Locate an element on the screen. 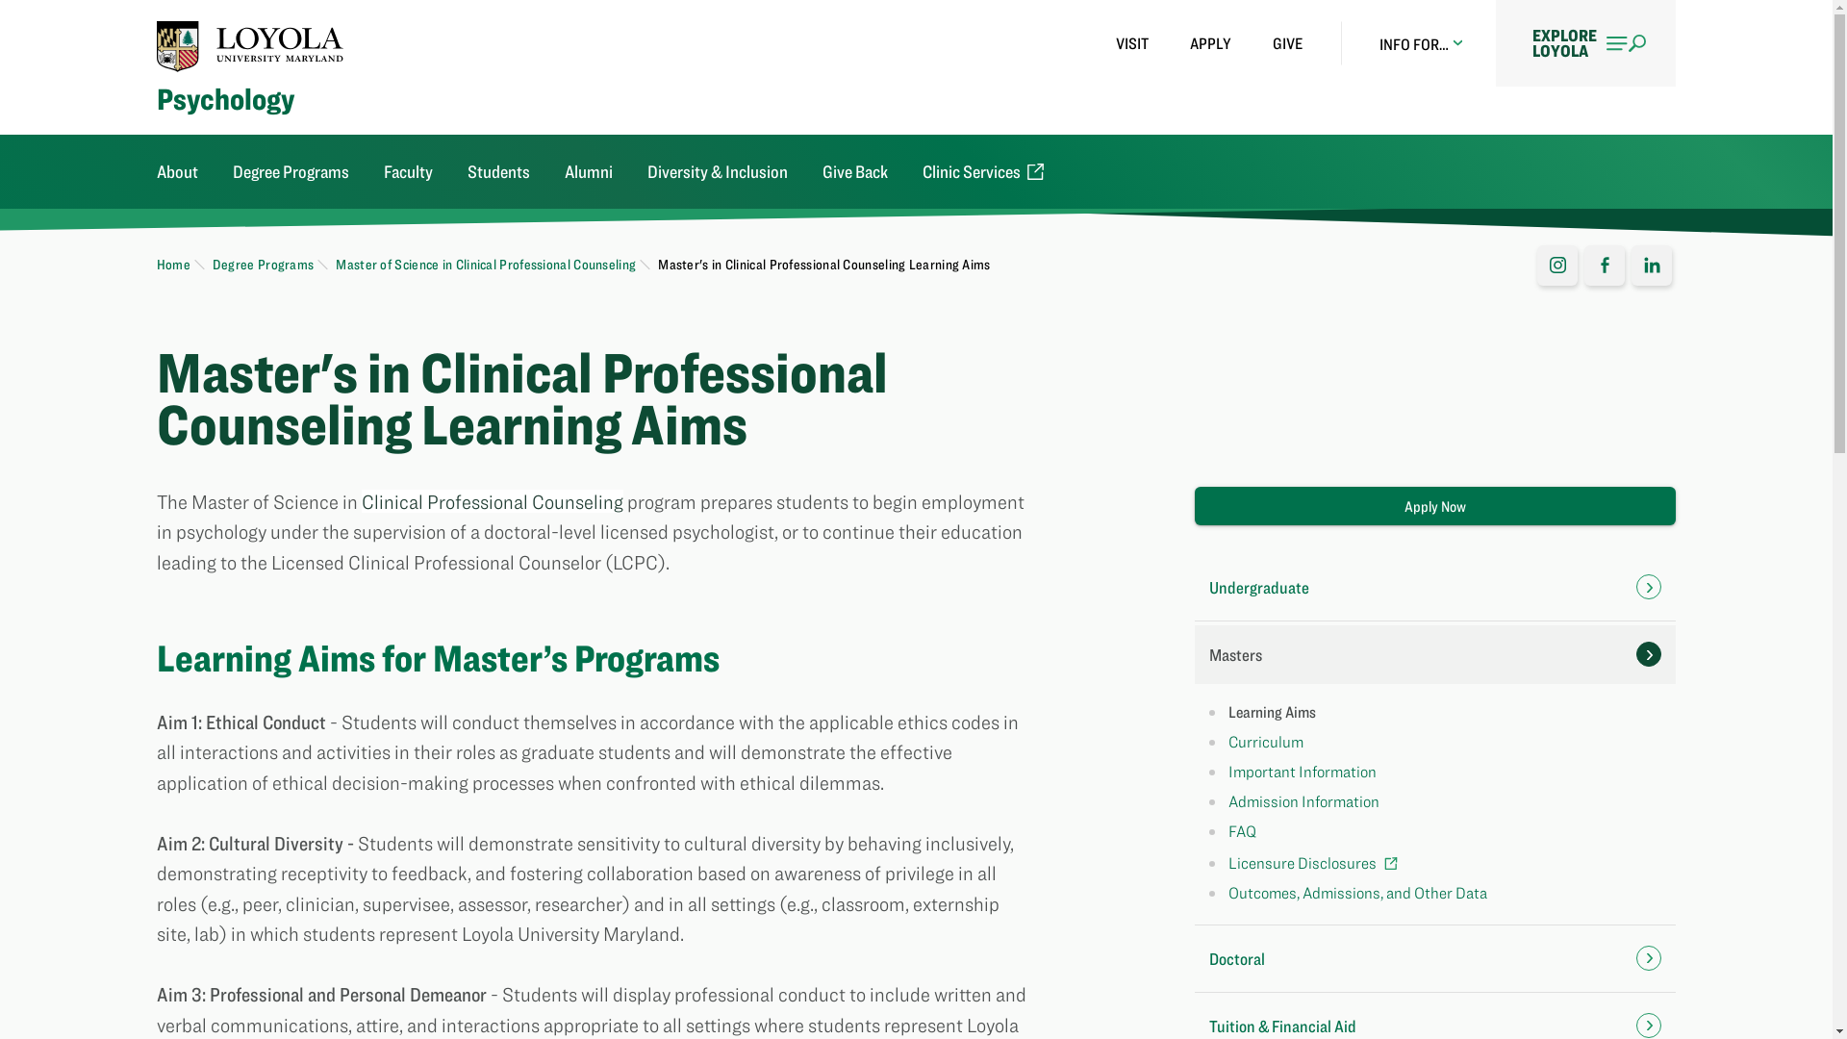 The width and height of the screenshot is (1847, 1039). APPLY is located at coordinates (1210, 43).